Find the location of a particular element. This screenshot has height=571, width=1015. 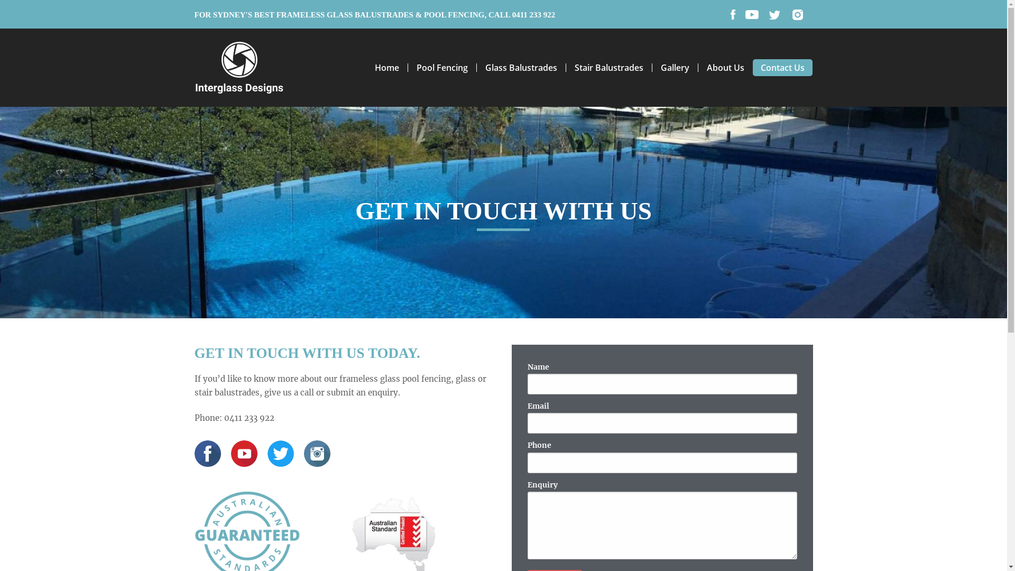

Glass Balustrades is located at coordinates (521, 68).